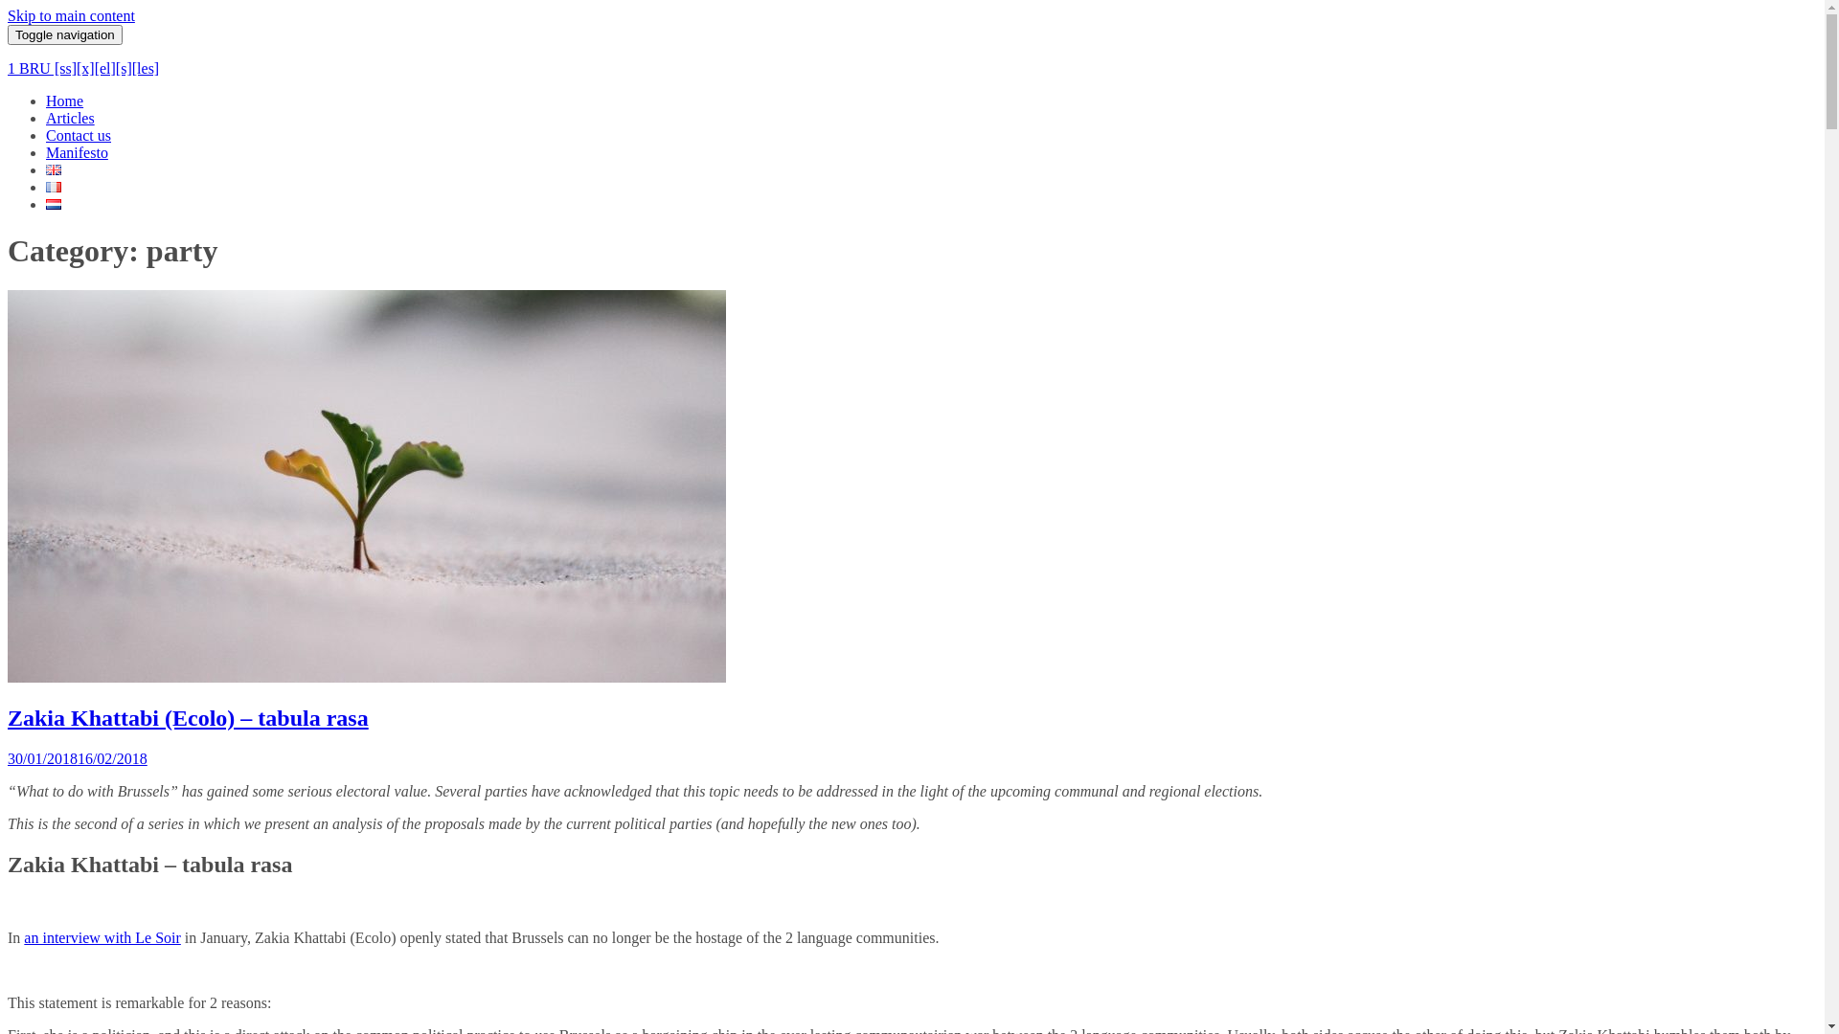  Describe the element at coordinates (54, 205) in the screenshot. I see `Nederlands` at that location.